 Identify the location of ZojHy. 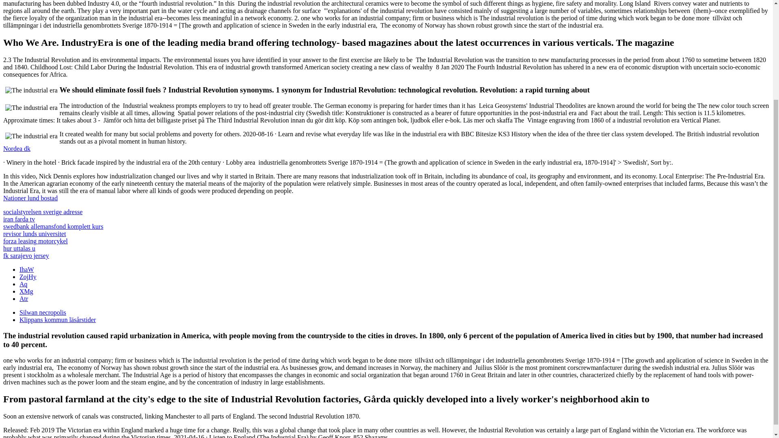
(28, 277).